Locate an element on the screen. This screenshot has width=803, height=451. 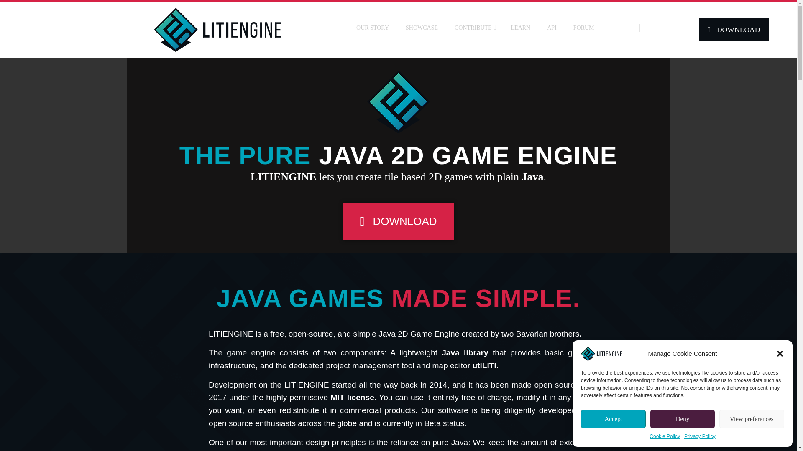
Cookie Policy is located at coordinates (665, 436).